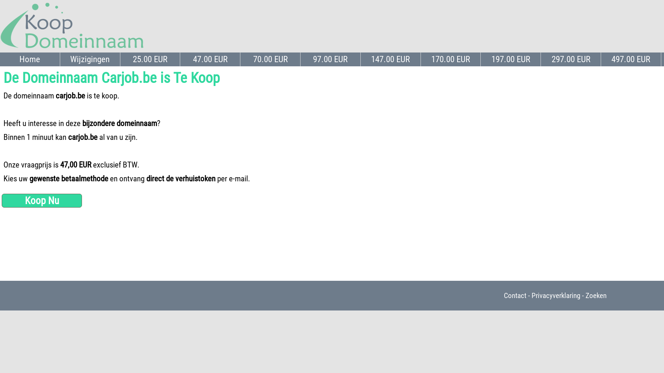  Describe the element at coordinates (596, 296) in the screenshot. I see `Zoeken` at that location.